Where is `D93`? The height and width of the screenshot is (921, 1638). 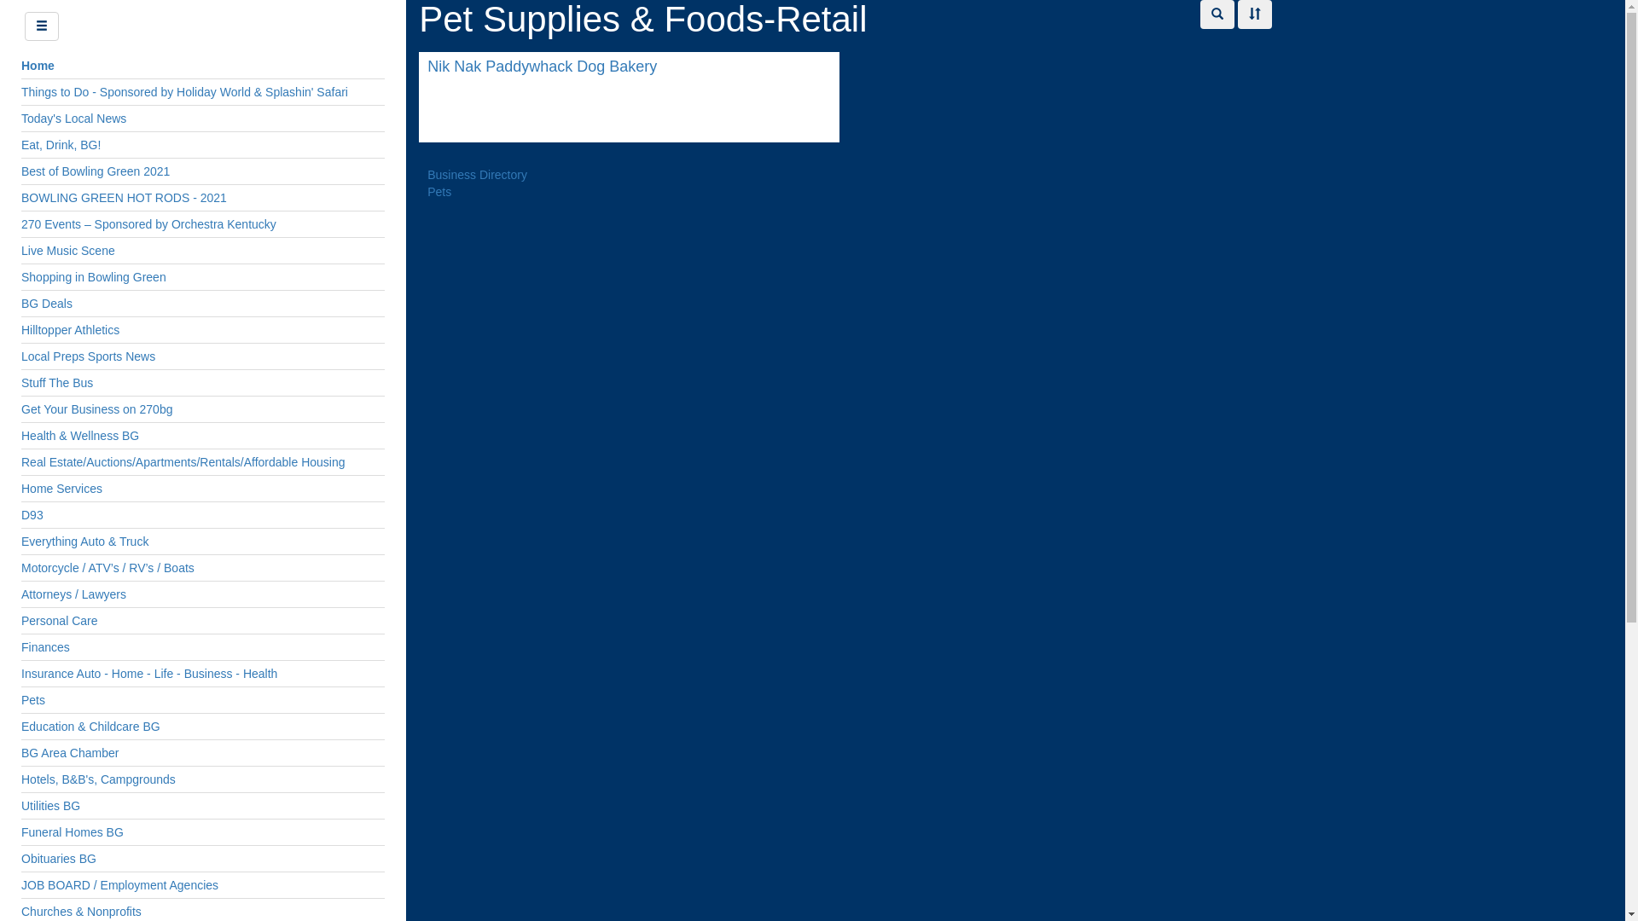
D93 is located at coordinates (203, 515).